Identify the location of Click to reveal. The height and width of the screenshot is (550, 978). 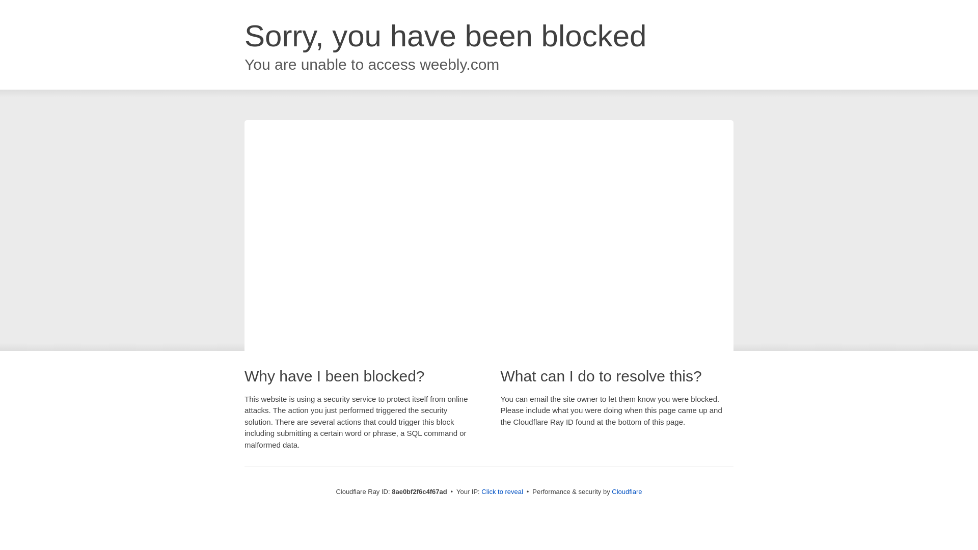
(502, 492).